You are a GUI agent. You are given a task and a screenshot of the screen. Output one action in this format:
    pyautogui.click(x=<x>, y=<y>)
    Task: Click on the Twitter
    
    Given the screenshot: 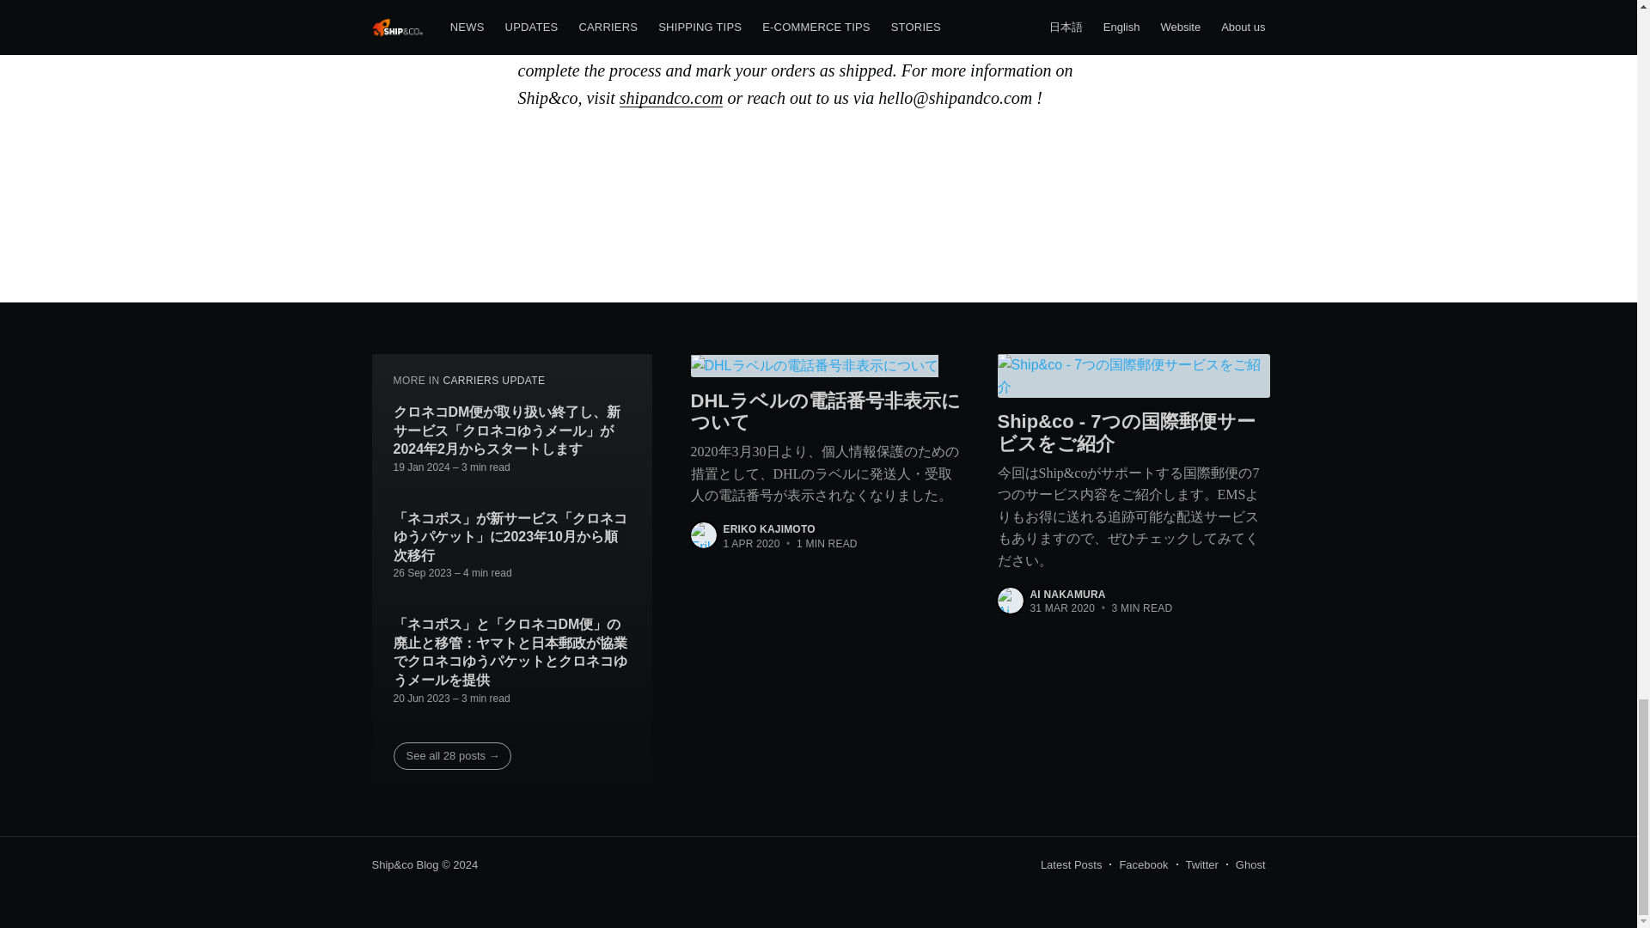 What is the action you would take?
    pyautogui.click(x=1202, y=864)
    